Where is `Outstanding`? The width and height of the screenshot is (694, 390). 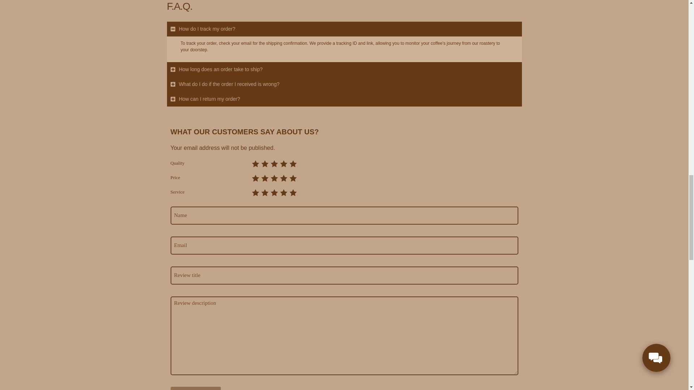
Outstanding is located at coordinates (293, 178).